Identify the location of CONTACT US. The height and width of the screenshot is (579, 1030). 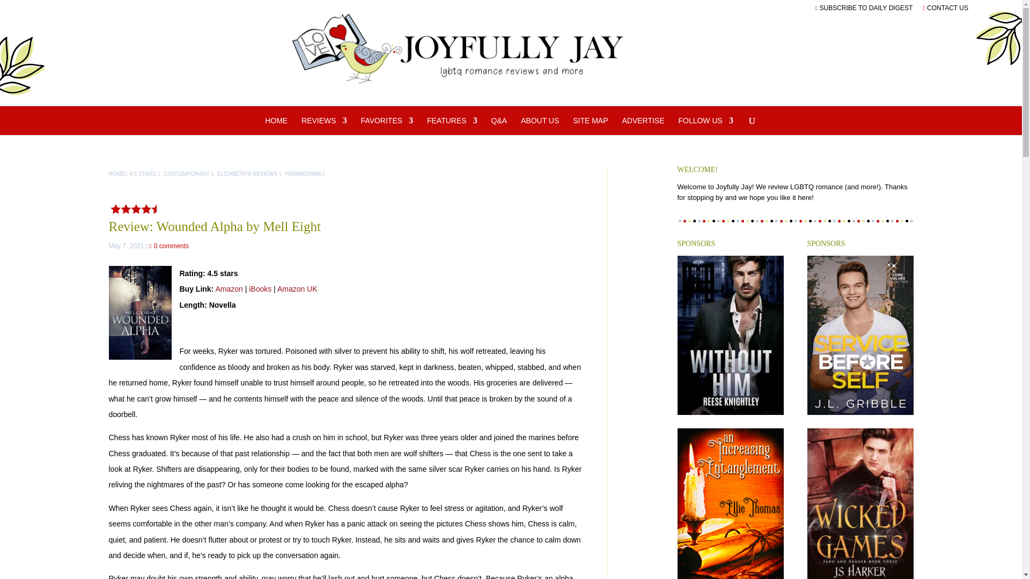
(945, 8).